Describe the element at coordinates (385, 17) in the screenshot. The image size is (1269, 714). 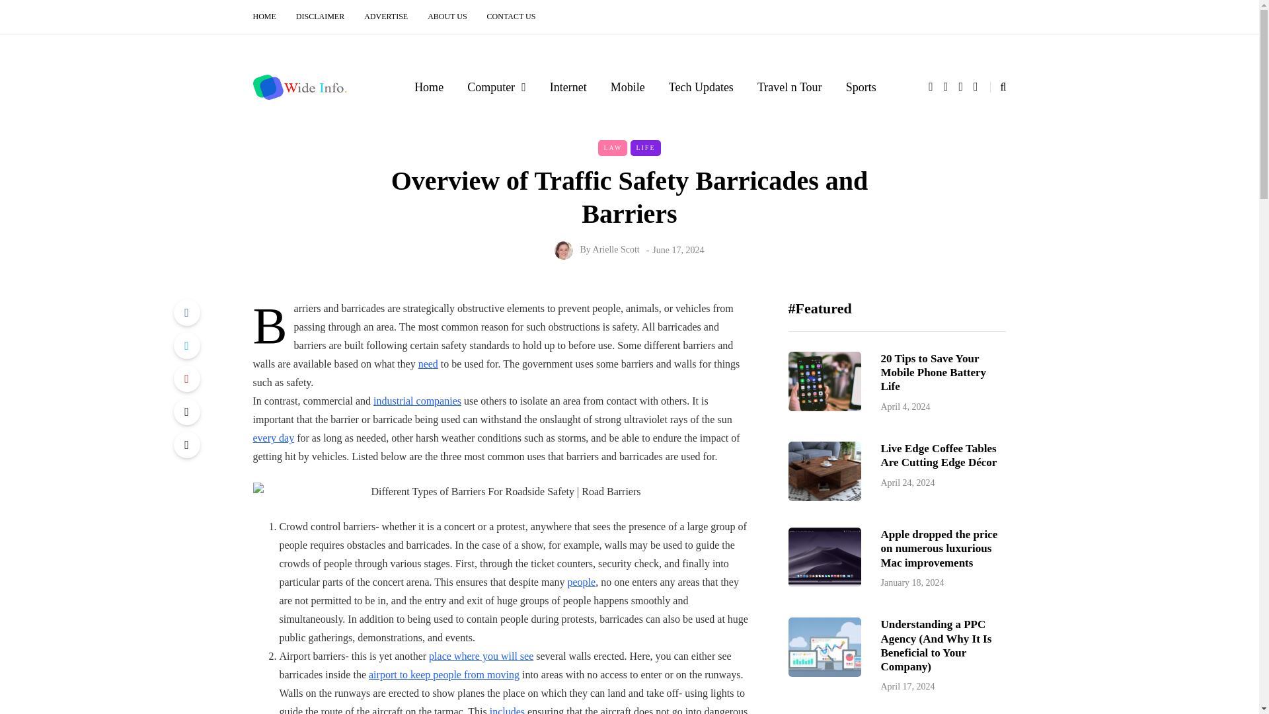
I see `ADVERTISE` at that location.